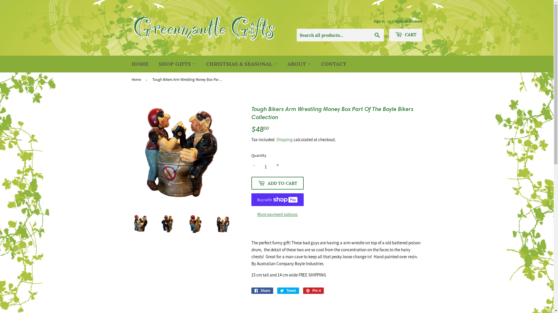 Image resolution: width=558 pixels, height=313 pixels. Describe the element at coordinates (299, 64) in the screenshot. I see `ABOUT` at that location.